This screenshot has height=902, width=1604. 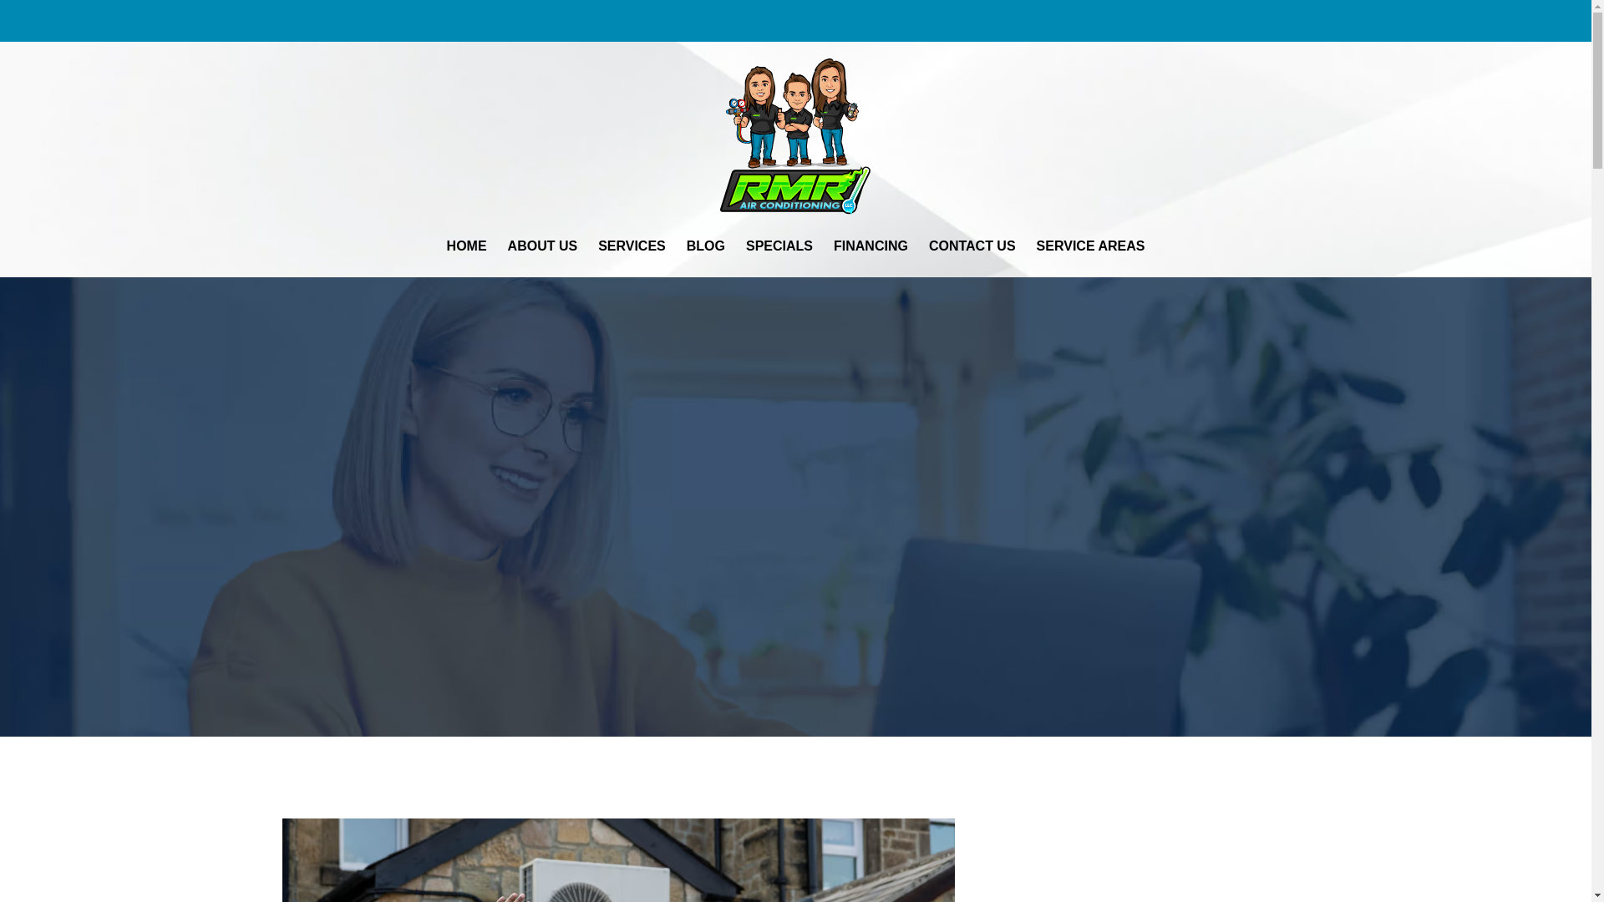 What do you see at coordinates (632, 246) in the screenshot?
I see `SERVICES` at bounding box center [632, 246].